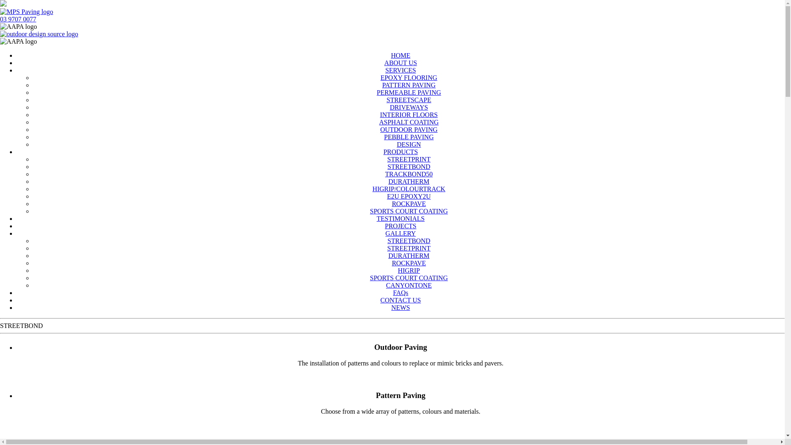 This screenshot has height=445, width=791. Describe the element at coordinates (409, 204) in the screenshot. I see `ROCKPAVE` at that location.